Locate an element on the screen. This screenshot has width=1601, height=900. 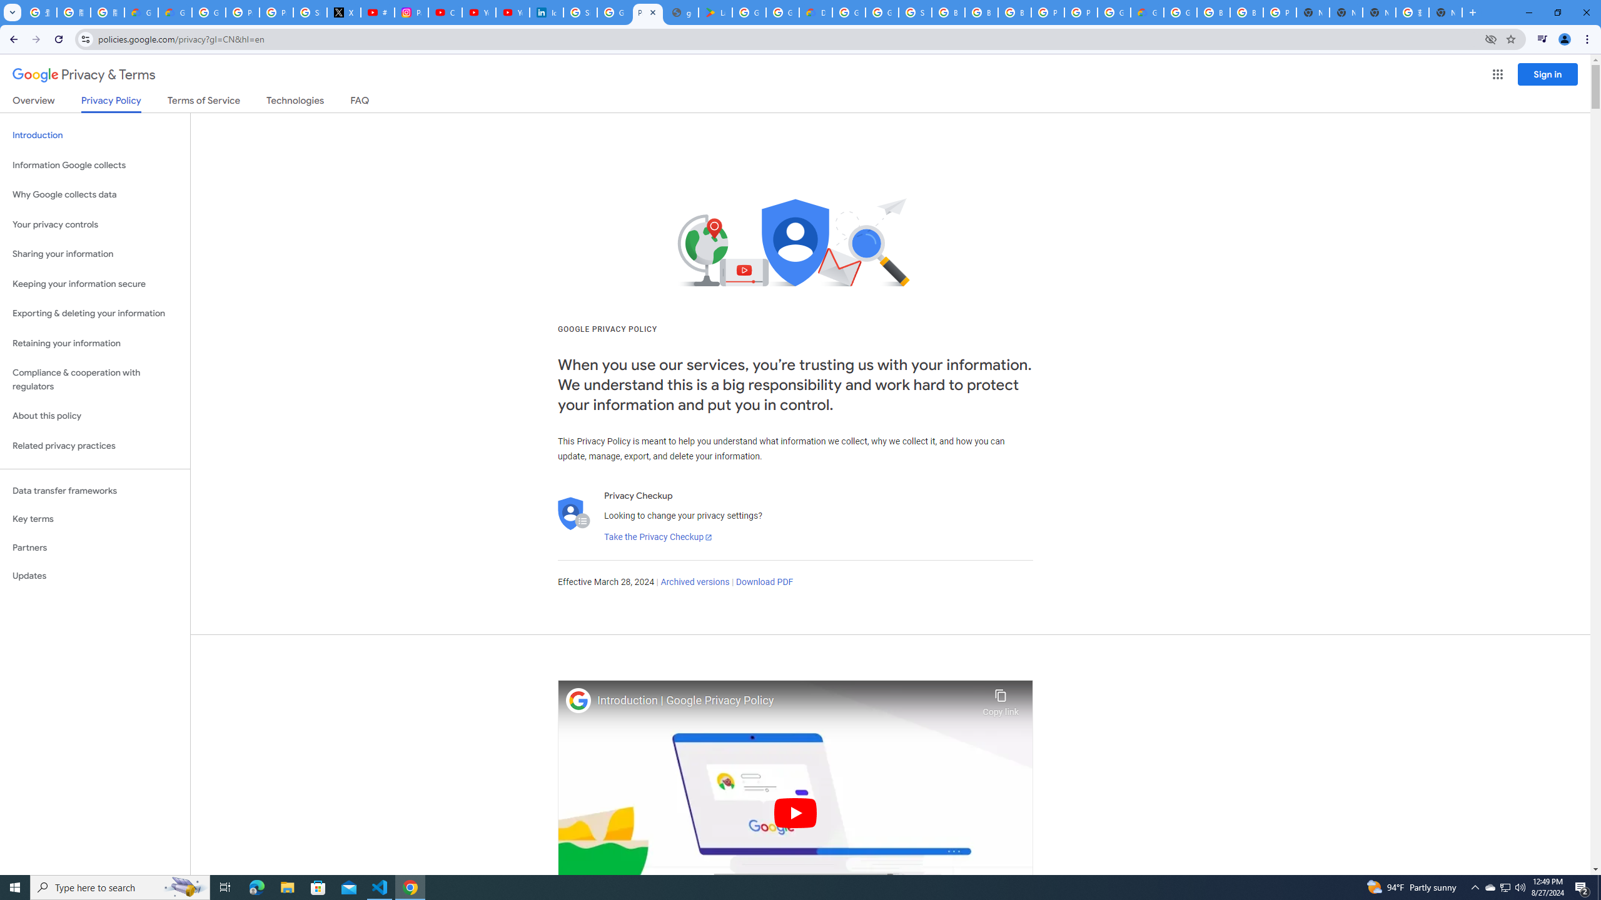
Google Cloud Platform is located at coordinates (848, 12).